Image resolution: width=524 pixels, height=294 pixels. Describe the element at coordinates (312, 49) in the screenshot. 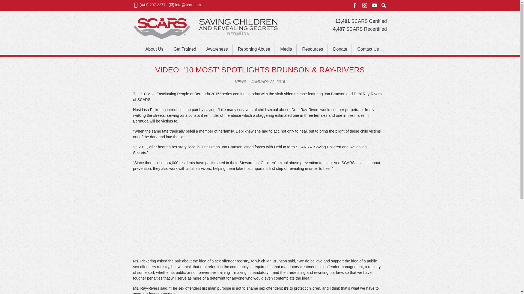

I see `Resources` at that location.